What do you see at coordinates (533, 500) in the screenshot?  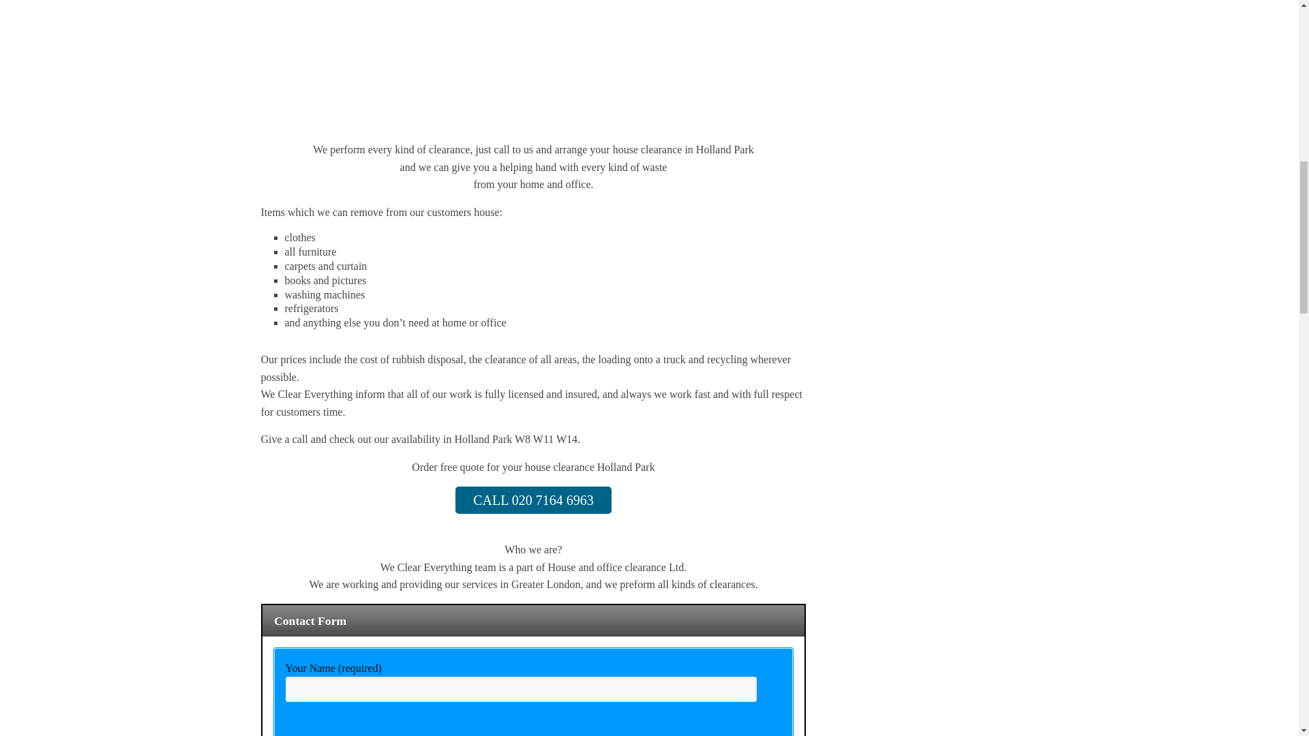 I see `CALL 020 7164 6963` at bounding box center [533, 500].